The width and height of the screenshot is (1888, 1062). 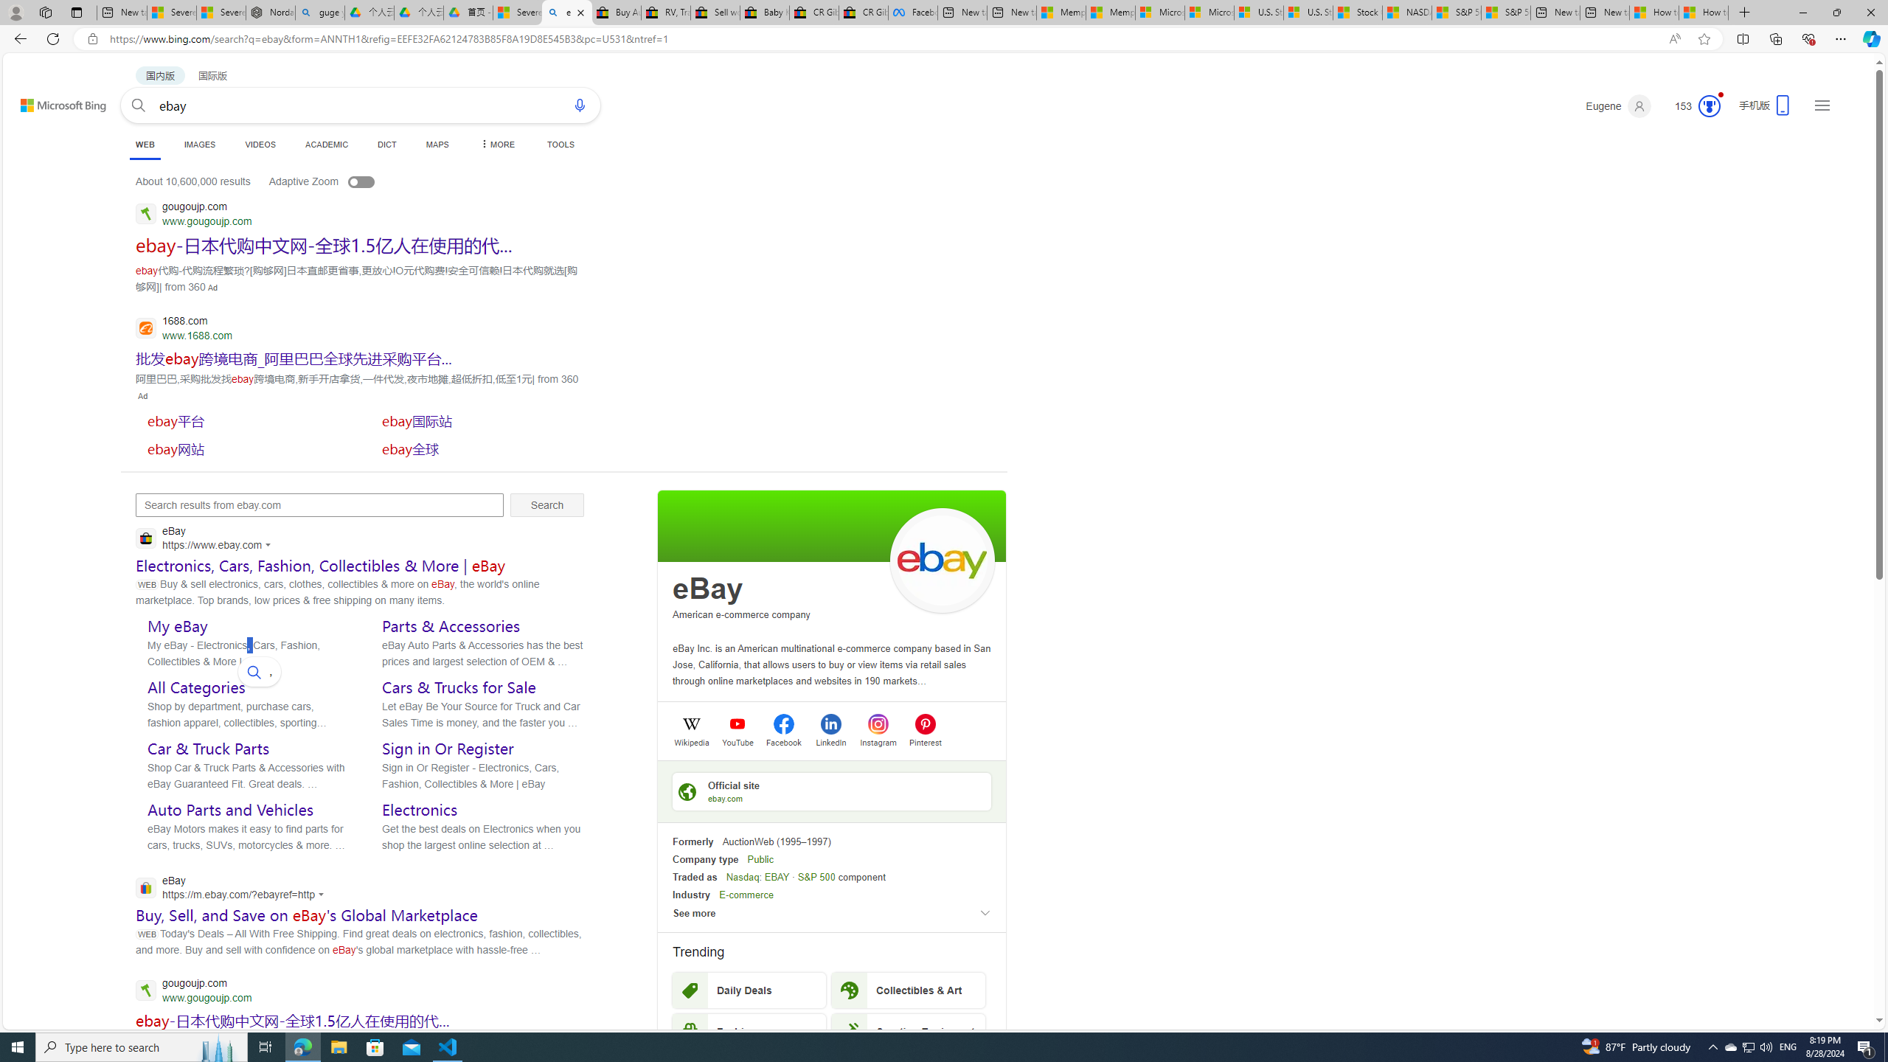 What do you see at coordinates (687, 791) in the screenshot?
I see `Class: sp-ofsite` at bounding box center [687, 791].